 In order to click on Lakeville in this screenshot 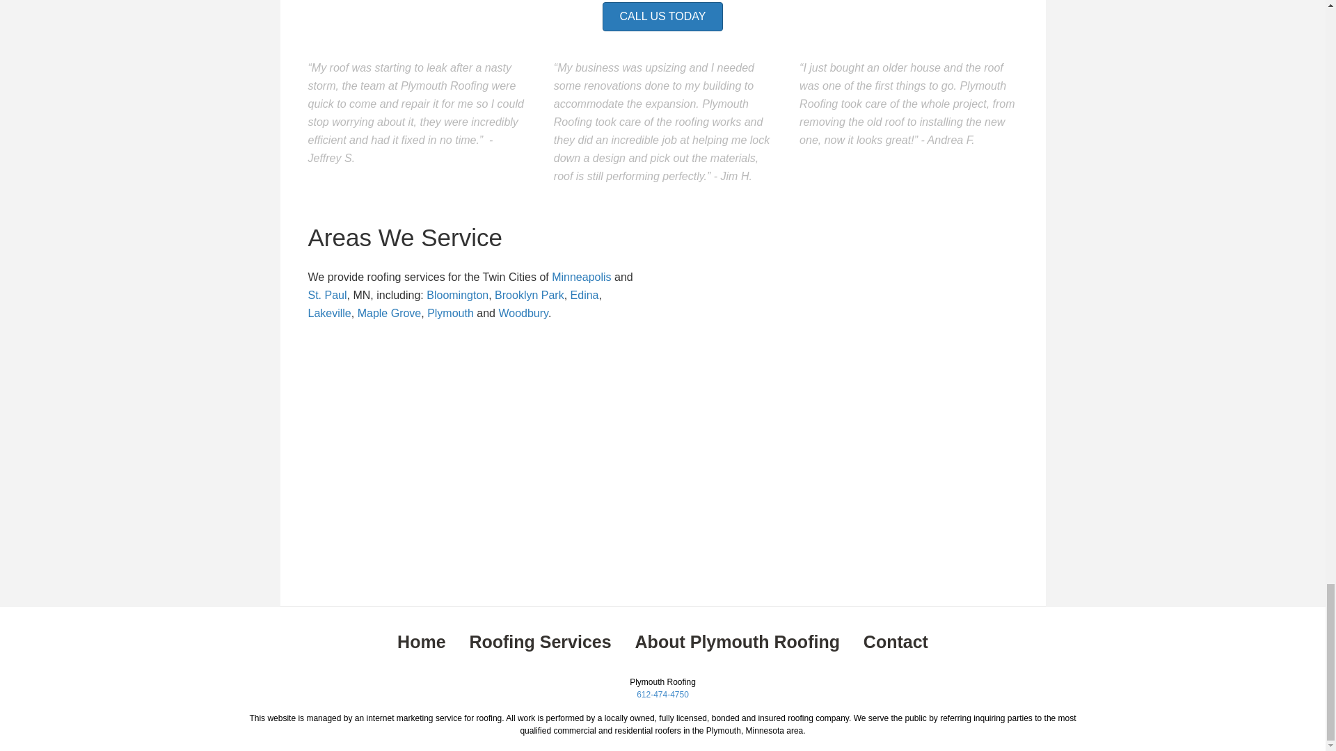, I will do `click(328, 313)`.